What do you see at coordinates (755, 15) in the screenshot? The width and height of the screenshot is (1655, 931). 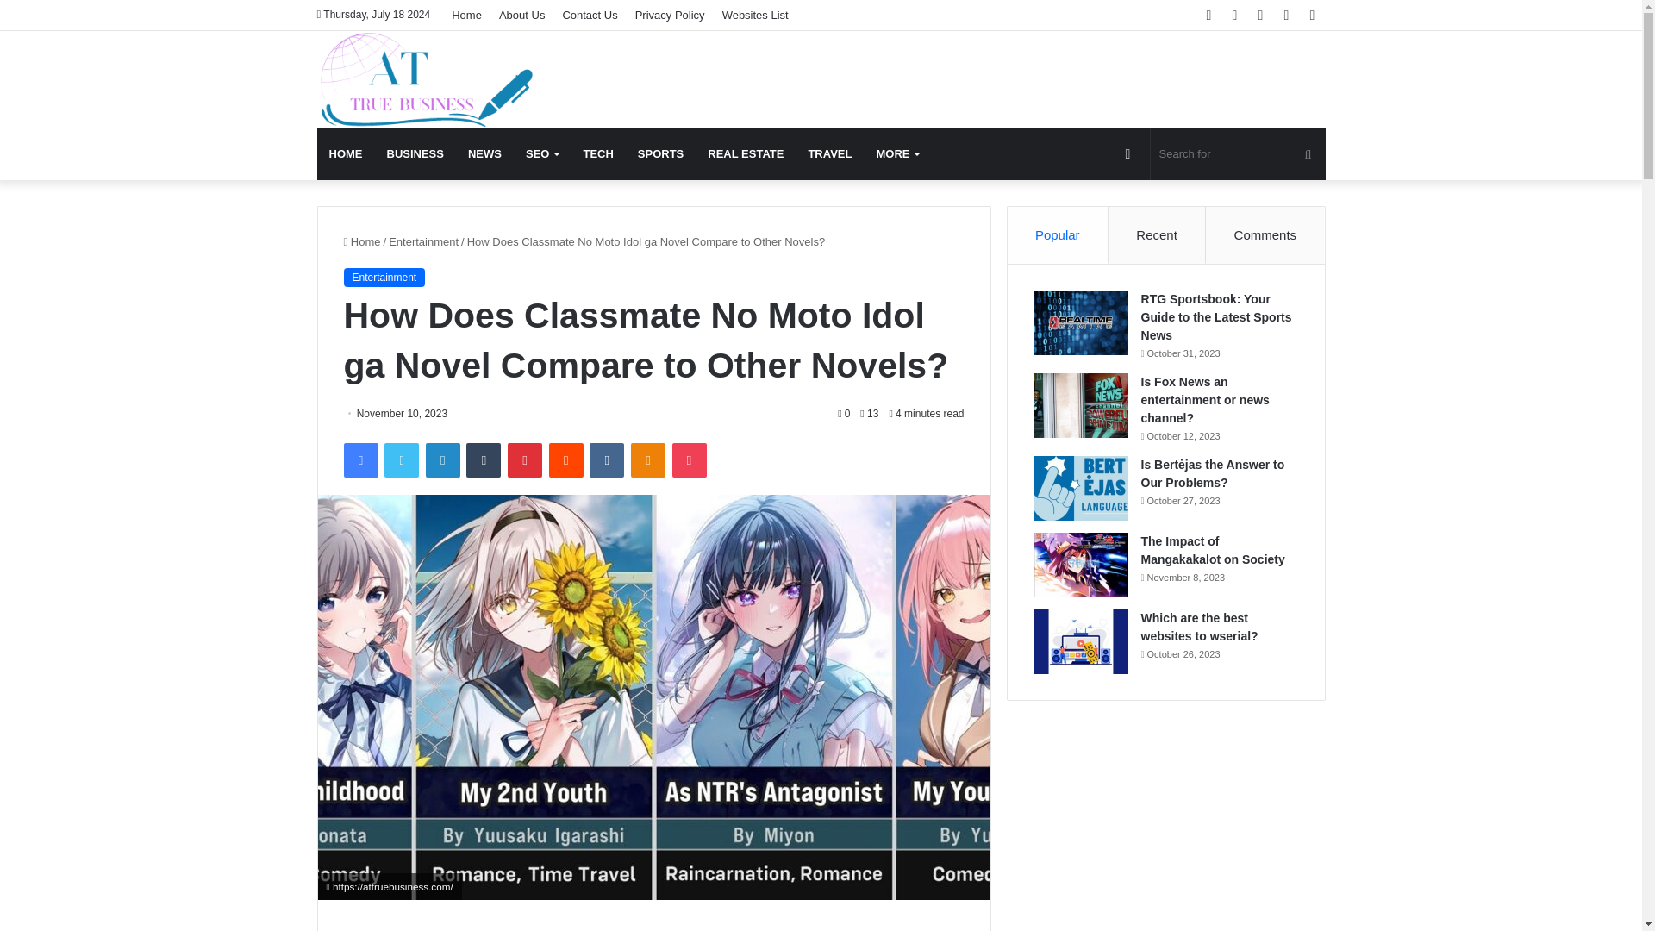 I see `Websites List` at bounding box center [755, 15].